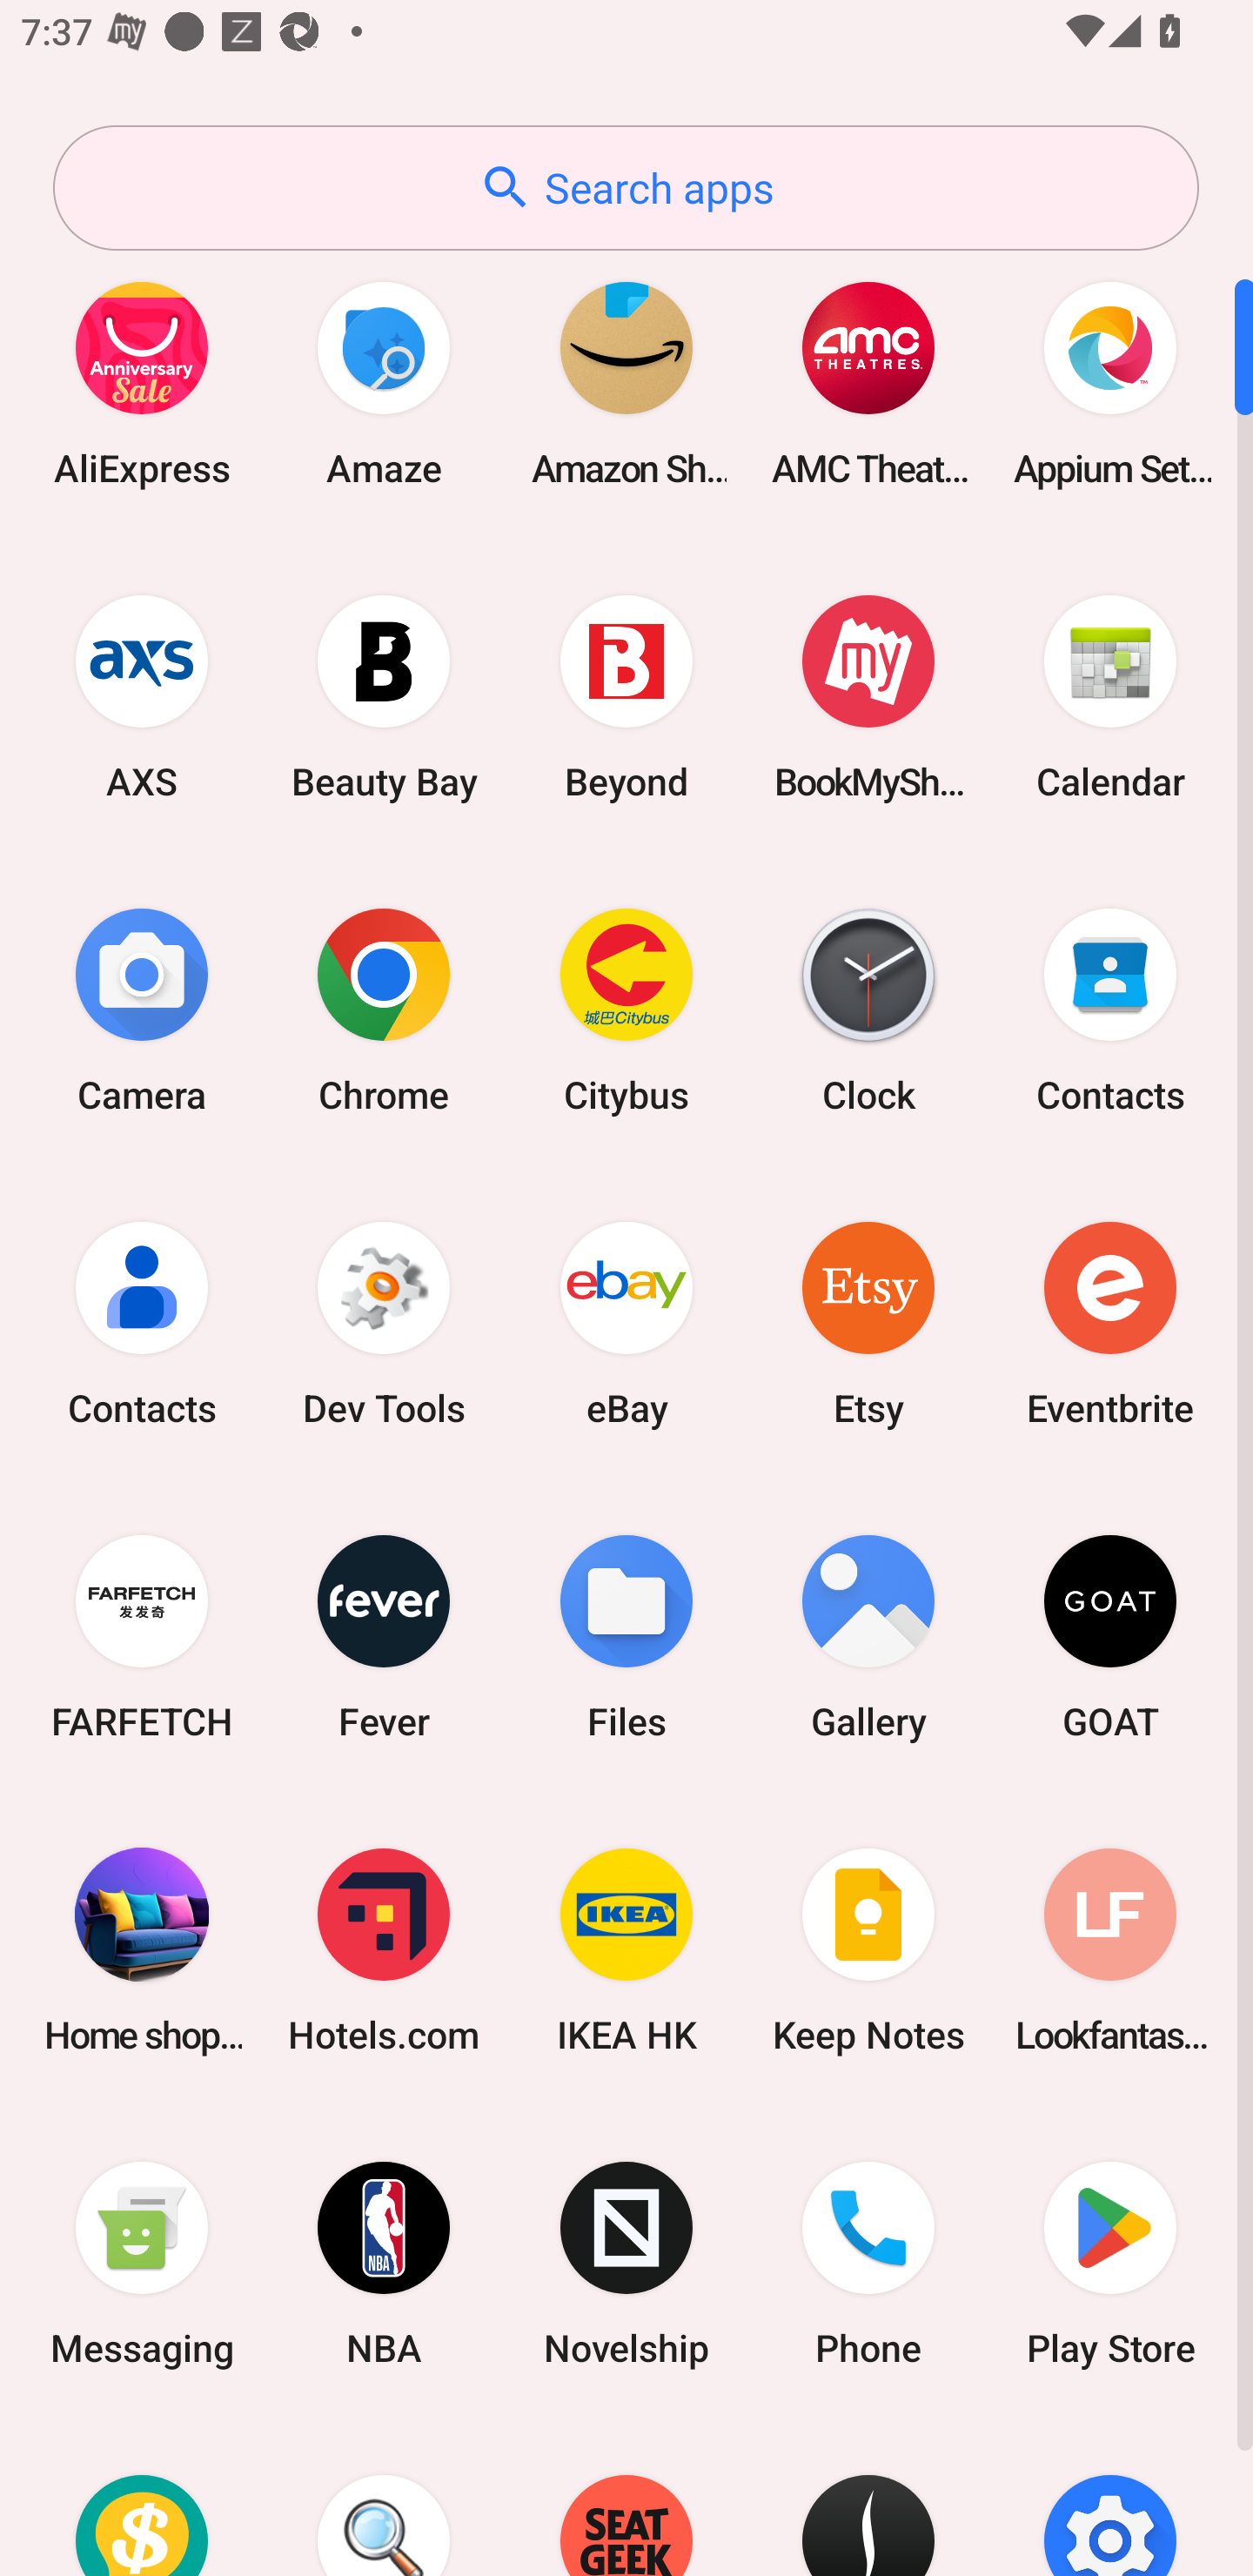 The image size is (1253, 2576). What do you see at coordinates (868, 1323) in the screenshot?
I see `Etsy` at bounding box center [868, 1323].